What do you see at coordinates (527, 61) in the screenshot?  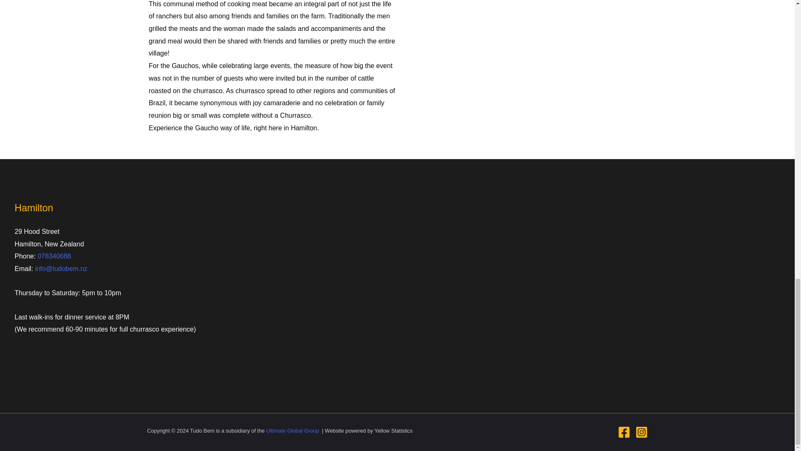 I see `Barbecue Churrasco` at bounding box center [527, 61].